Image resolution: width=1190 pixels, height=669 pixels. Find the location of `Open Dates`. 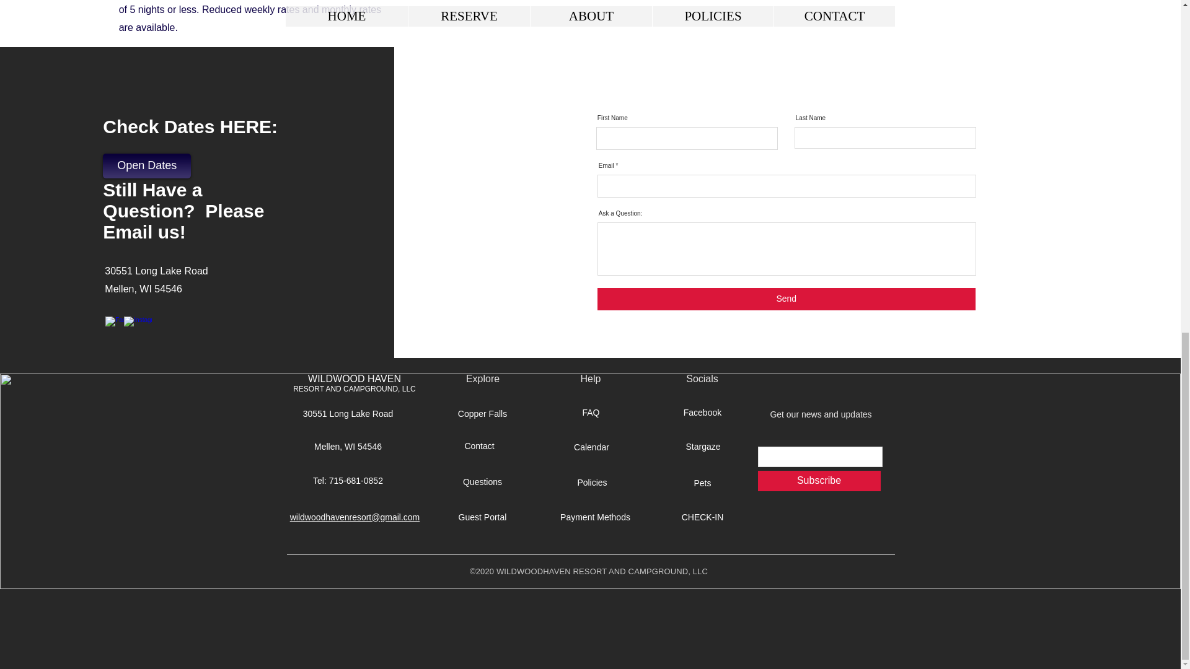

Open Dates is located at coordinates (146, 166).